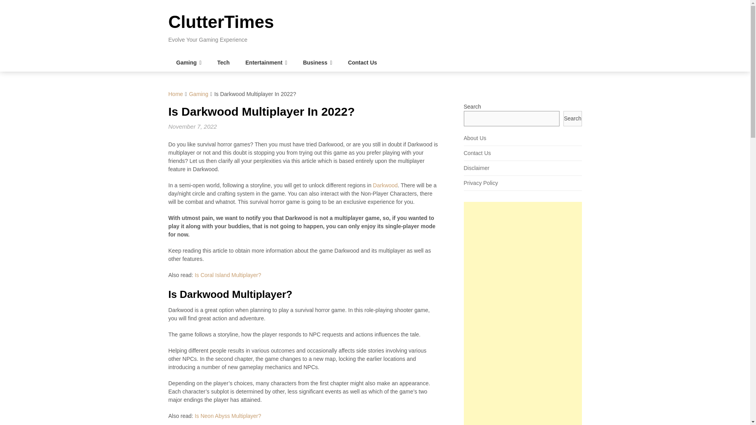 The width and height of the screenshot is (756, 425). I want to click on Business, so click(317, 63).